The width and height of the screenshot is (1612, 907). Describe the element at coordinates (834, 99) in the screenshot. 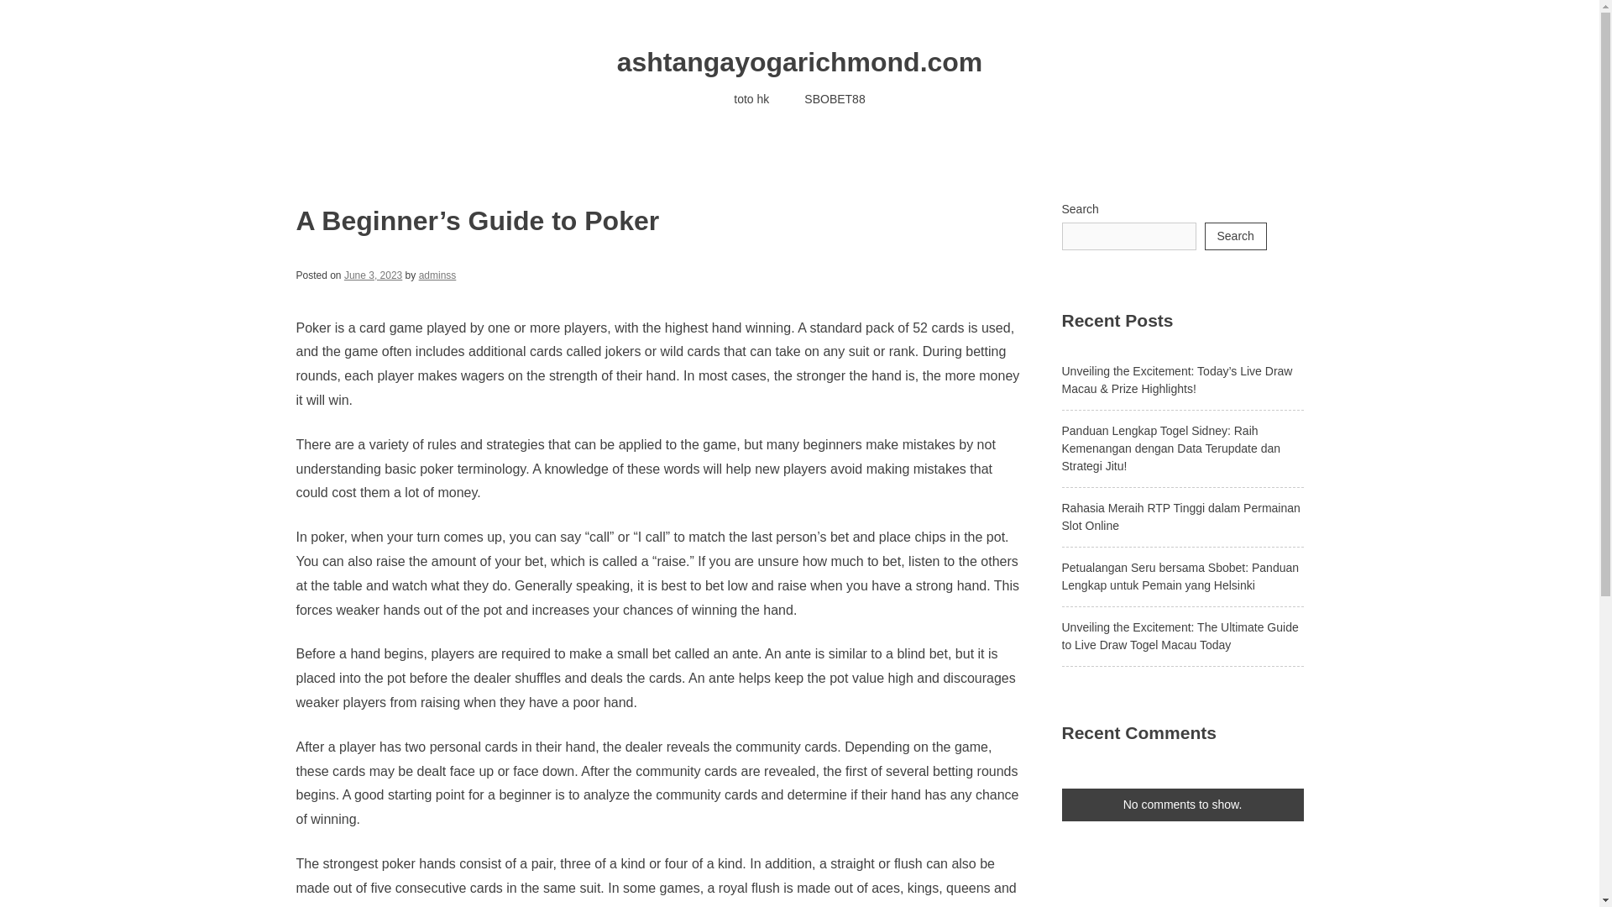

I see `SBOBET88` at that location.